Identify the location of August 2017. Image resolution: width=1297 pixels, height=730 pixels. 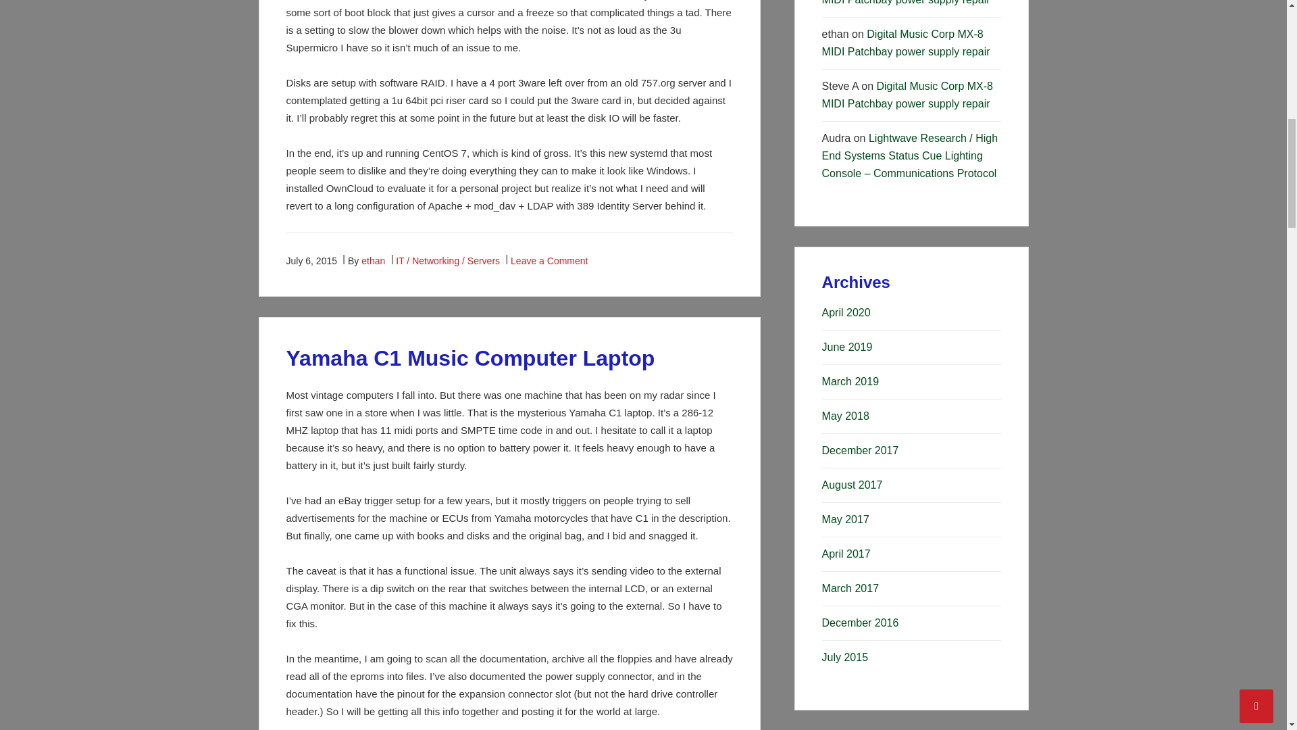
(853, 484).